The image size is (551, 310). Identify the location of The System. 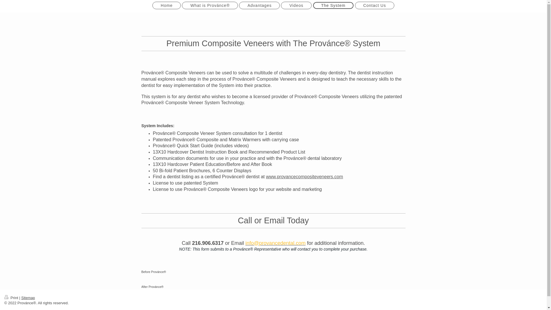
(333, 5).